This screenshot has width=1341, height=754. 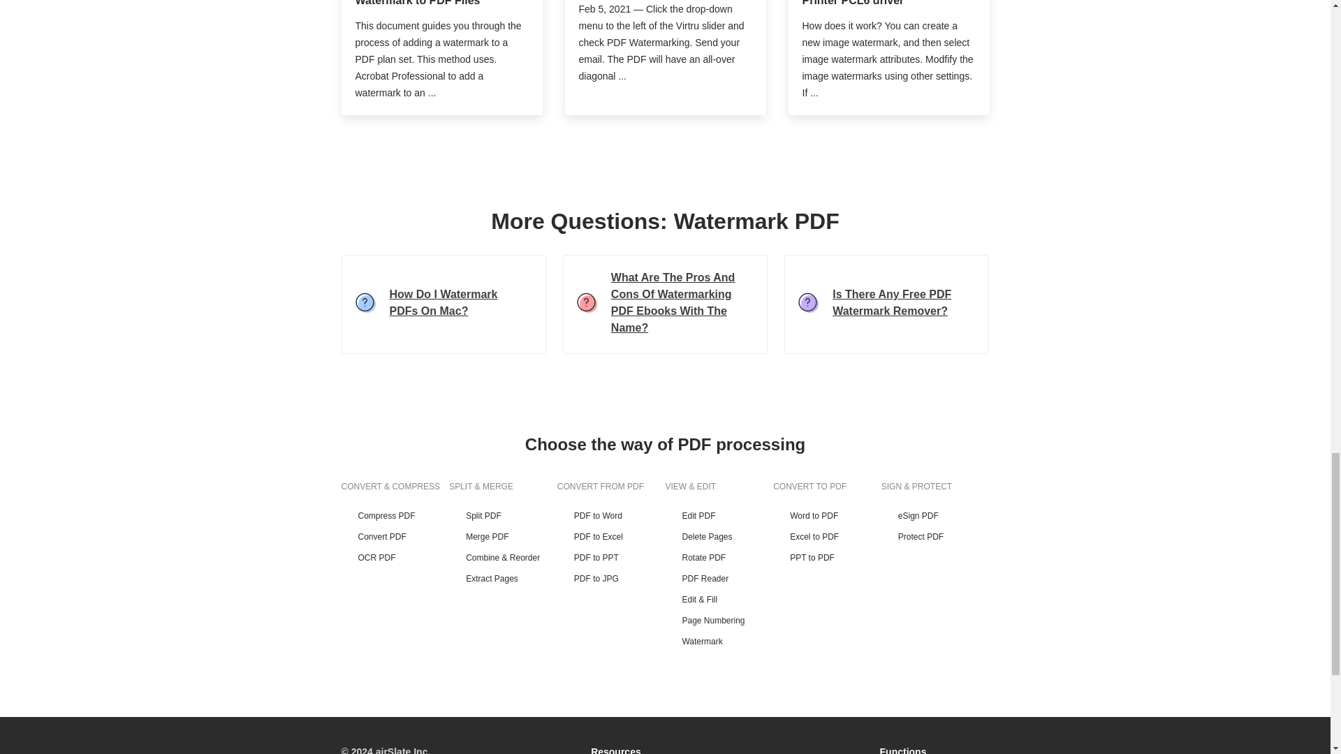 I want to click on Protect PDF, so click(x=935, y=536).